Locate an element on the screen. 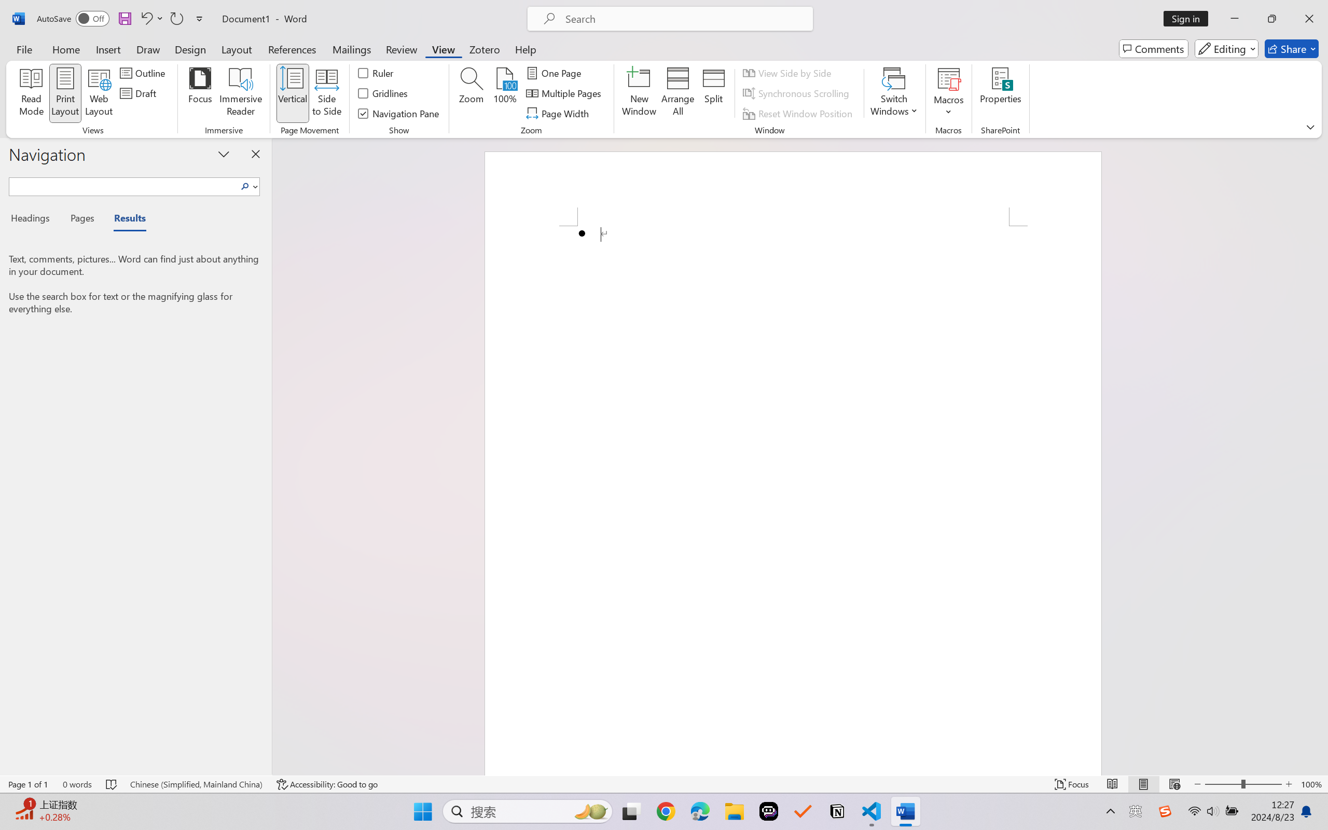 This screenshot has width=1328, height=830. View Macros is located at coordinates (949, 78).